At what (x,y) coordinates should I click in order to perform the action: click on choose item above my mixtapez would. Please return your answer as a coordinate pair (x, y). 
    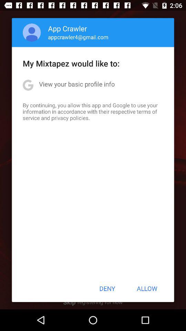
    Looking at the image, I should click on (32, 32).